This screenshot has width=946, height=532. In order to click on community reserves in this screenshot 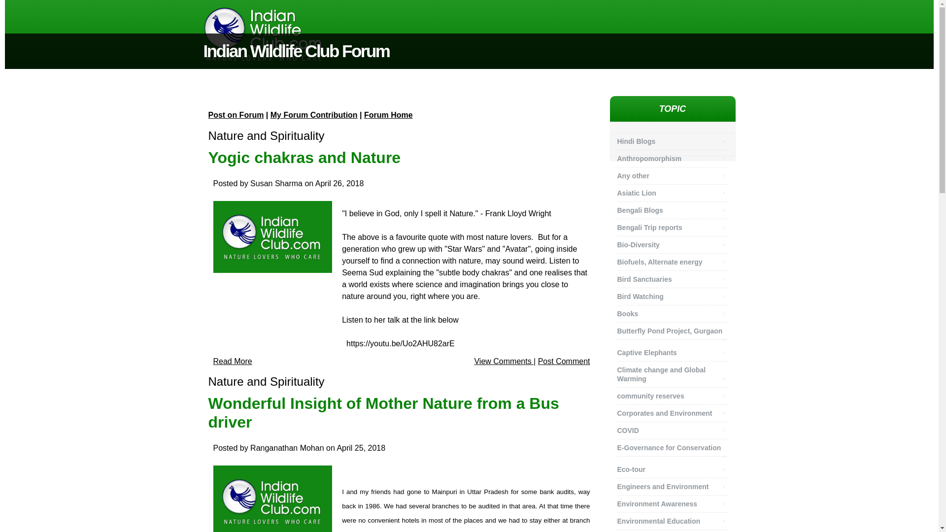, I will do `click(651, 396)`.